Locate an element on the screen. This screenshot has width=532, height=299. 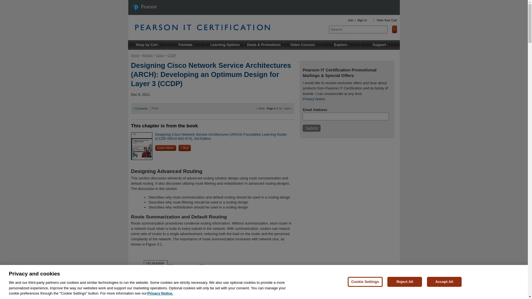
Home is located at coordinates (230, 27).